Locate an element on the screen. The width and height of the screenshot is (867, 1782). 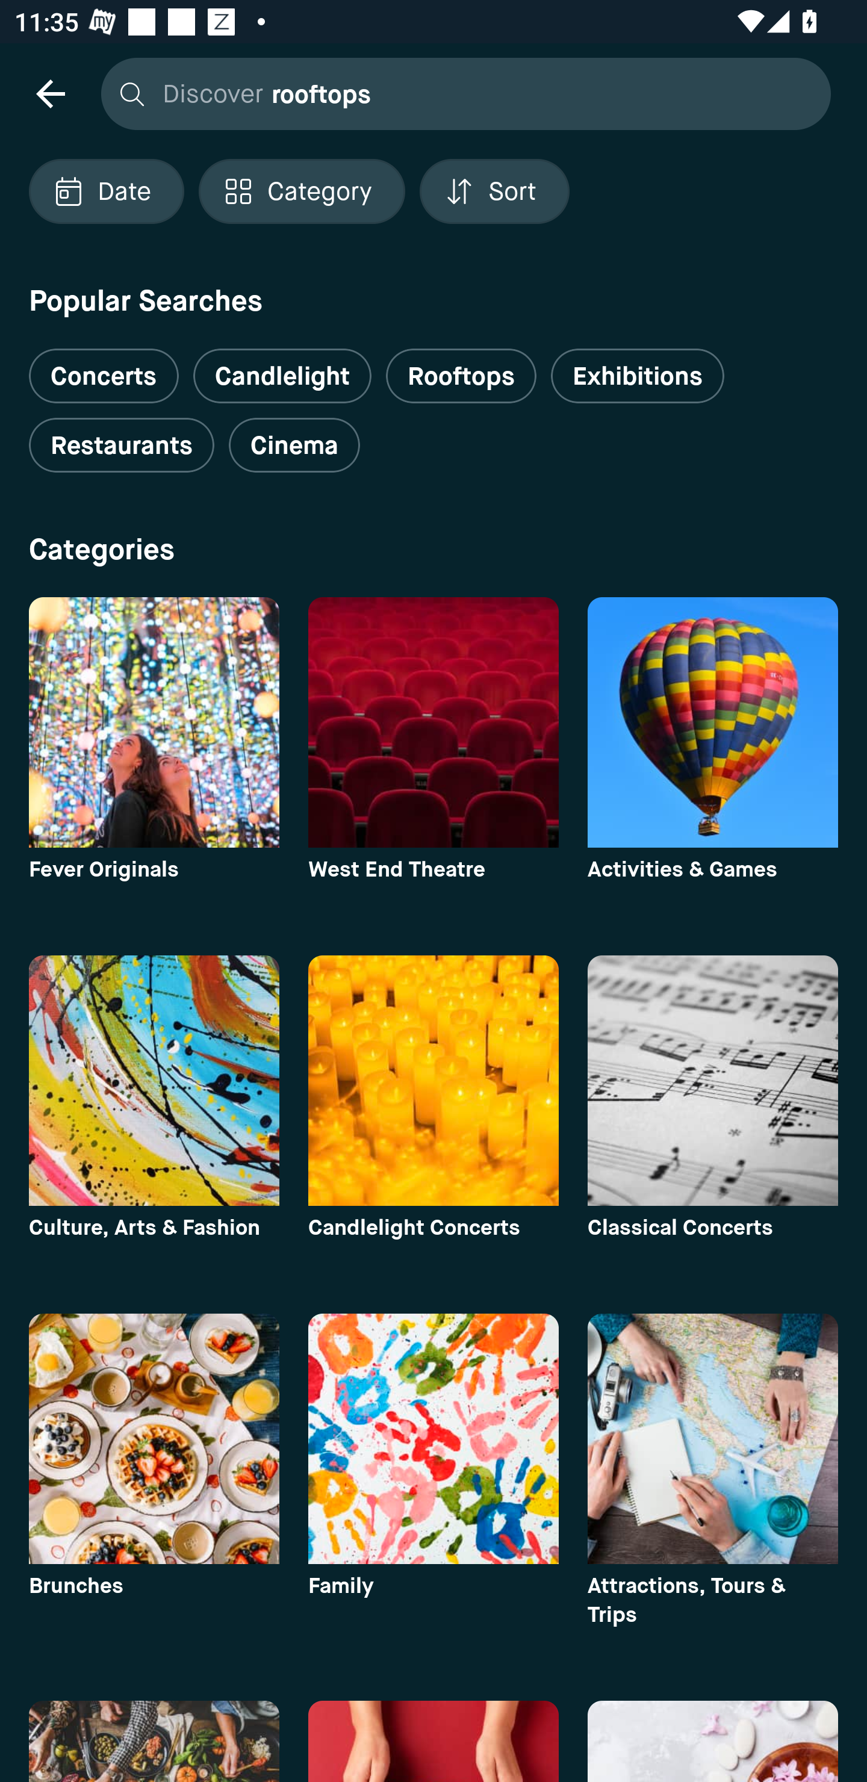
category image is located at coordinates (433, 1080).